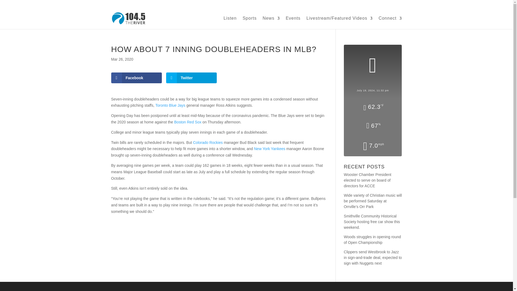 This screenshot has width=517, height=291. What do you see at coordinates (208, 142) in the screenshot?
I see `Colorado Rockies` at bounding box center [208, 142].